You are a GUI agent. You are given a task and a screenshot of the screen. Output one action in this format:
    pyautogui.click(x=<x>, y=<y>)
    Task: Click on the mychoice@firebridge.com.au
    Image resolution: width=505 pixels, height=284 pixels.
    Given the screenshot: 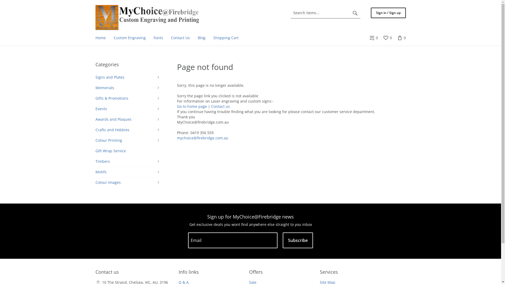 What is the action you would take?
    pyautogui.click(x=203, y=138)
    